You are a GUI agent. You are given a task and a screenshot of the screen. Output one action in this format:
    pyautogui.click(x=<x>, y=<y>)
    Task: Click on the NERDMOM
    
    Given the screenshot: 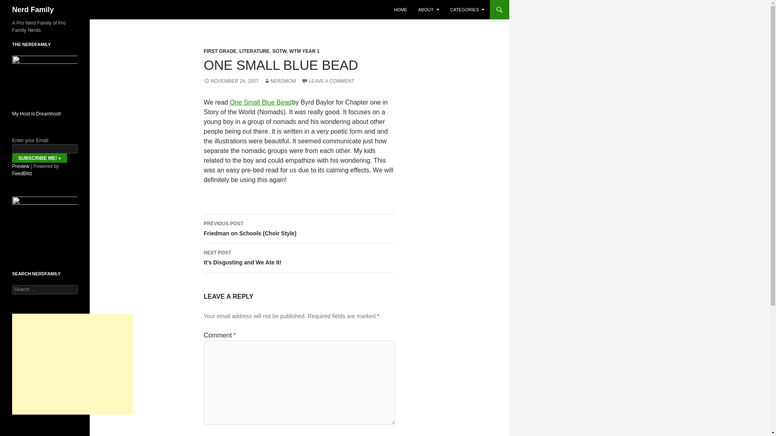 What is the action you would take?
    pyautogui.click(x=280, y=81)
    